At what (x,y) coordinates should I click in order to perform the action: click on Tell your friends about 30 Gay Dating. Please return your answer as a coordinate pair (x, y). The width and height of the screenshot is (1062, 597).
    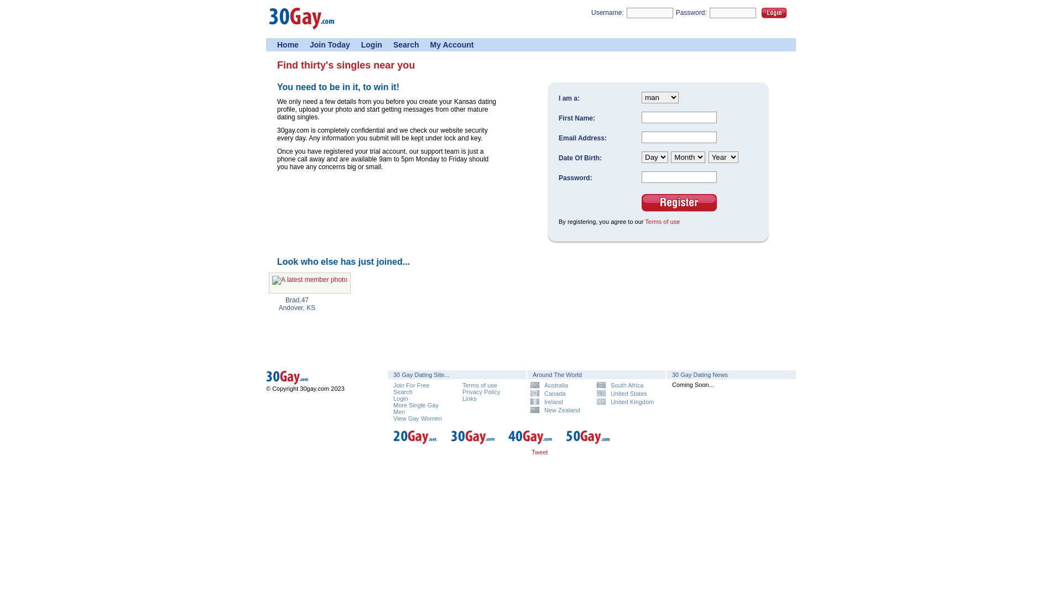
    Looking at the image, I should click on (602, 454).